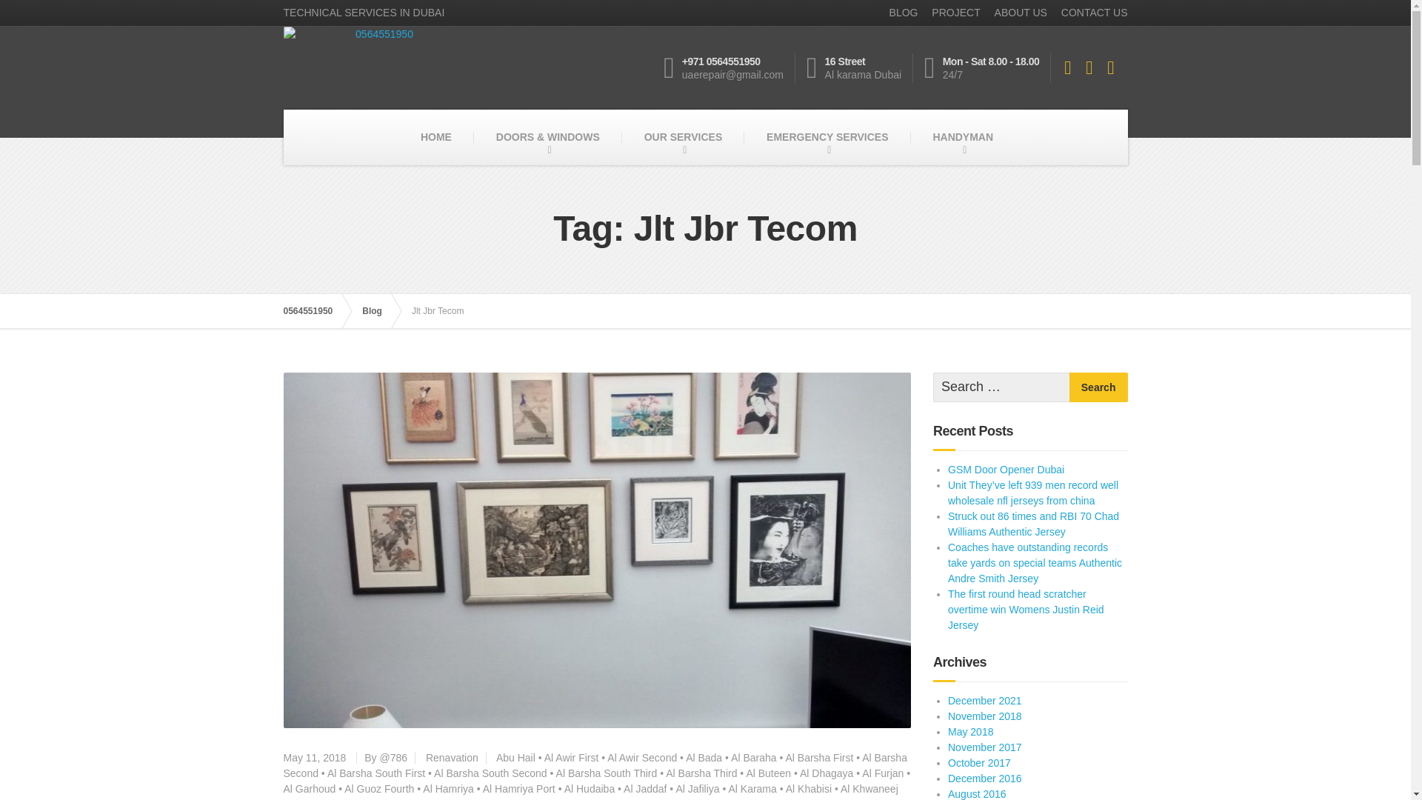  I want to click on HOME, so click(435, 136).